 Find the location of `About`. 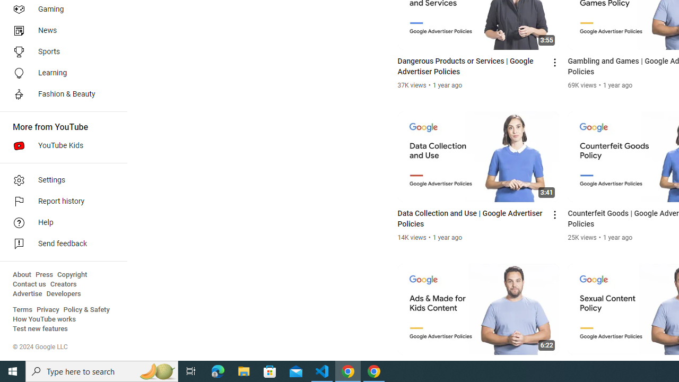

About is located at coordinates (22, 275).